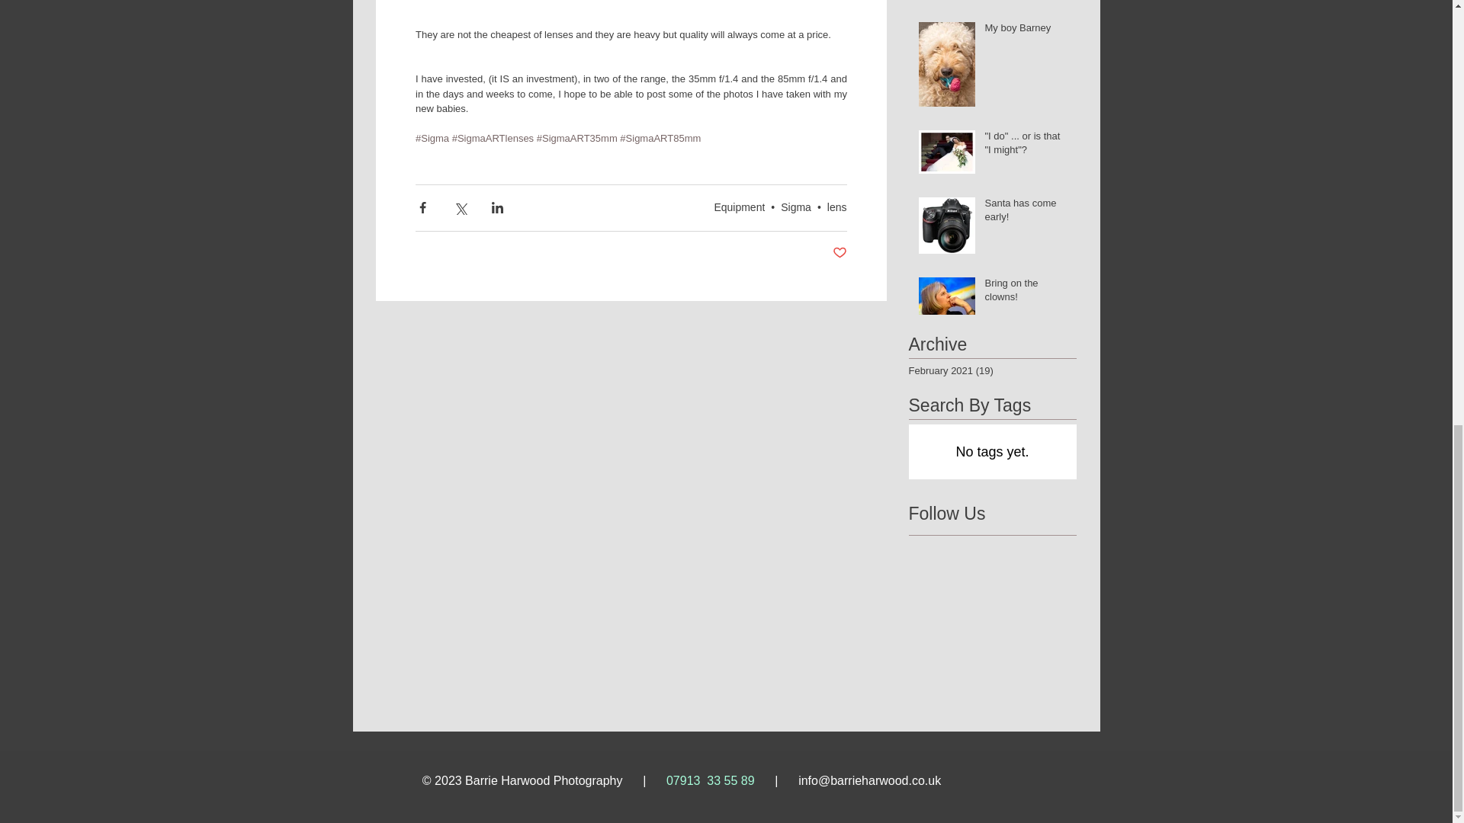  What do you see at coordinates (1026, 213) in the screenshot?
I see `Santa has come early!` at bounding box center [1026, 213].